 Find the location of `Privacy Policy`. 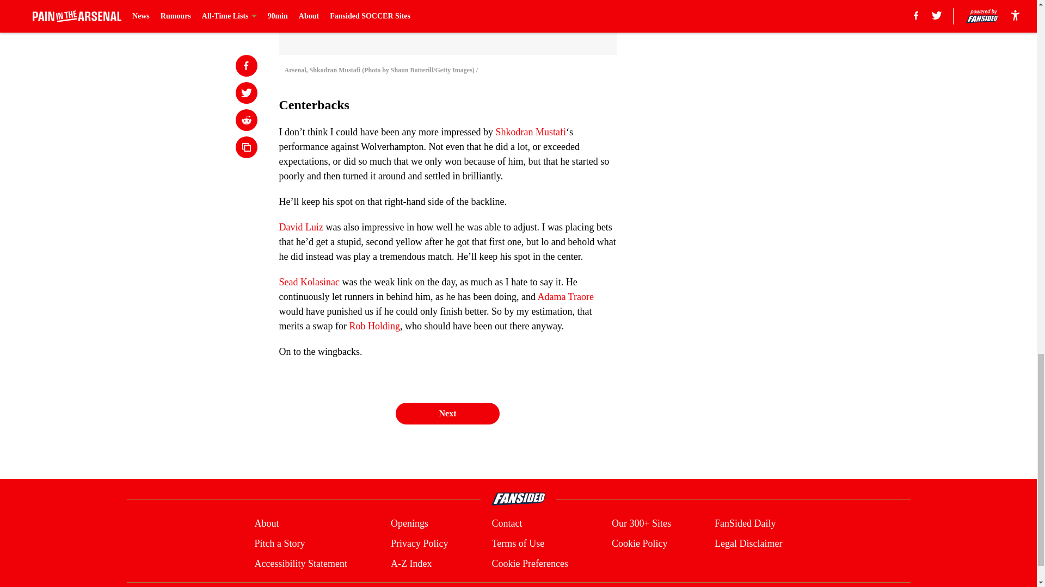

Privacy Policy is located at coordinates (419, 544).